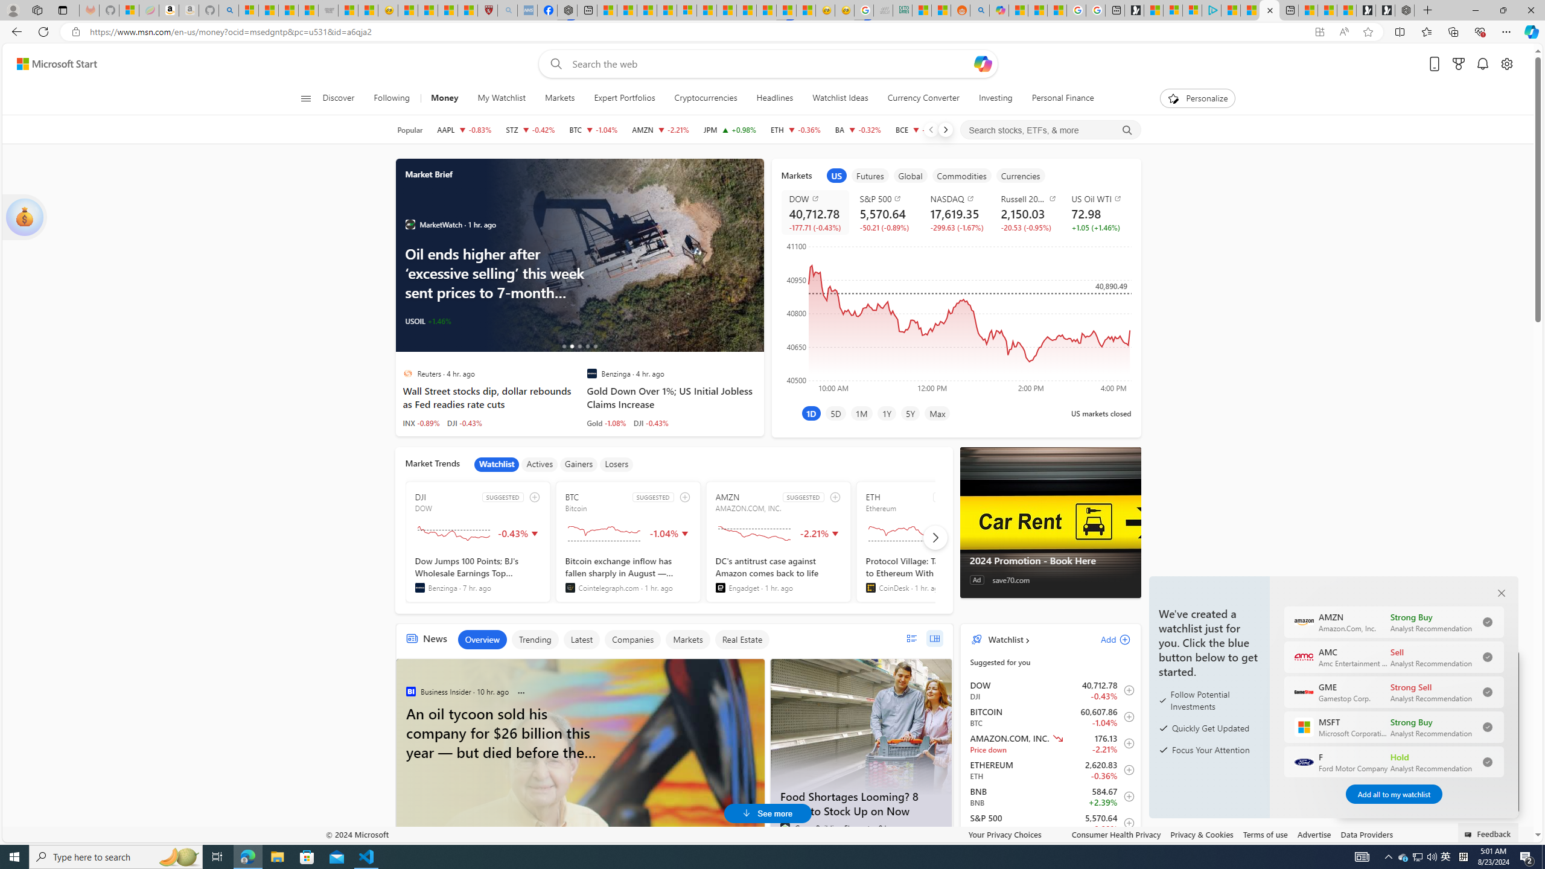 The height and width of the screenshot is (869, 1545). What do you see at coordinates (1099, 199) in the screenshot?
I see `US Oil WTI` at bounding box center [1099, 199].